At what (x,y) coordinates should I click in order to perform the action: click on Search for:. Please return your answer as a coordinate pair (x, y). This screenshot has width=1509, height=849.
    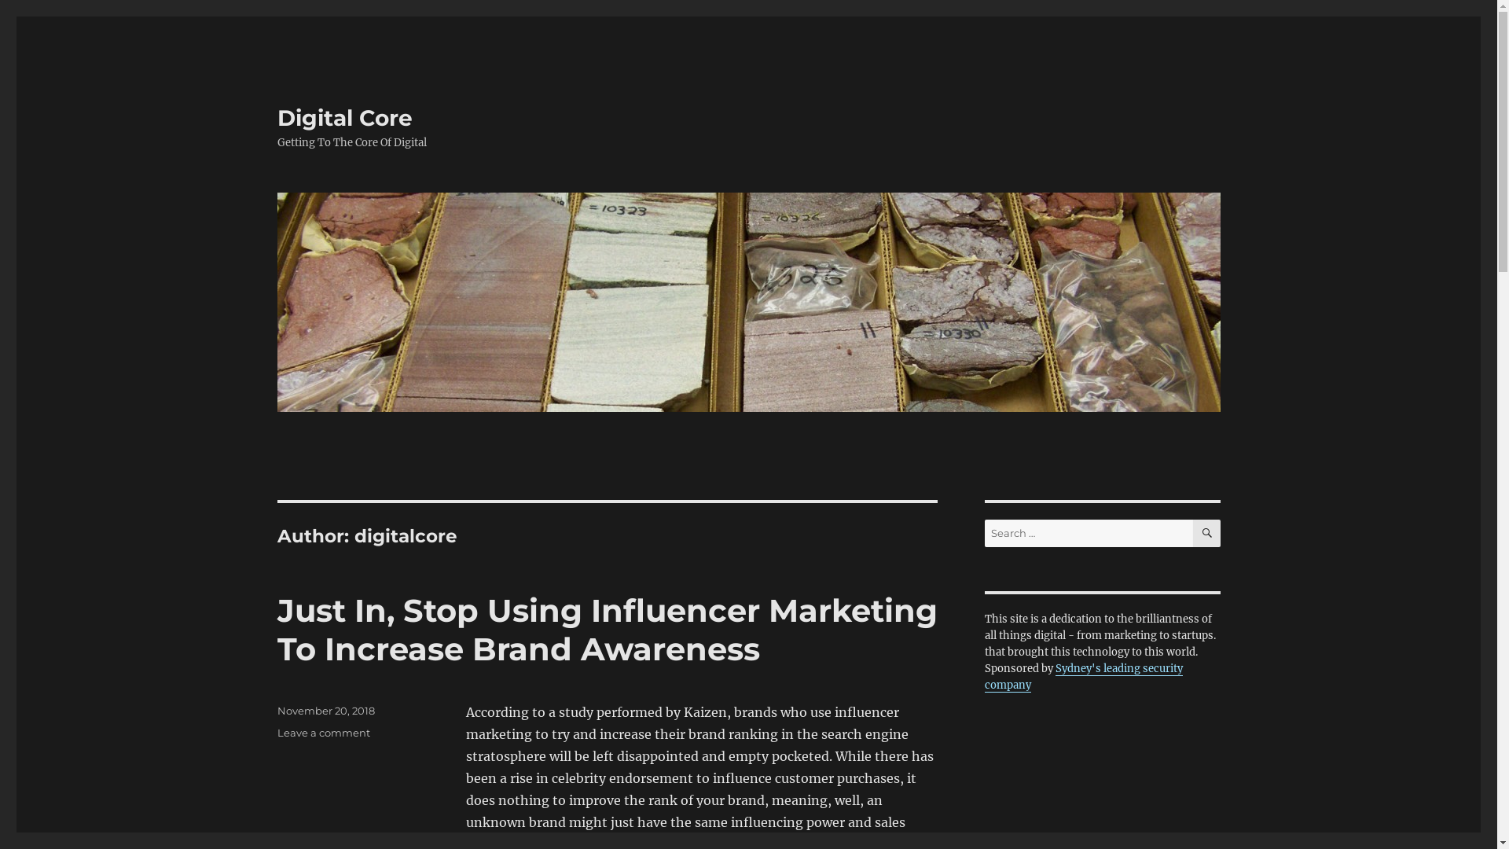
    Looking at the image, I should click on (1088, 533).